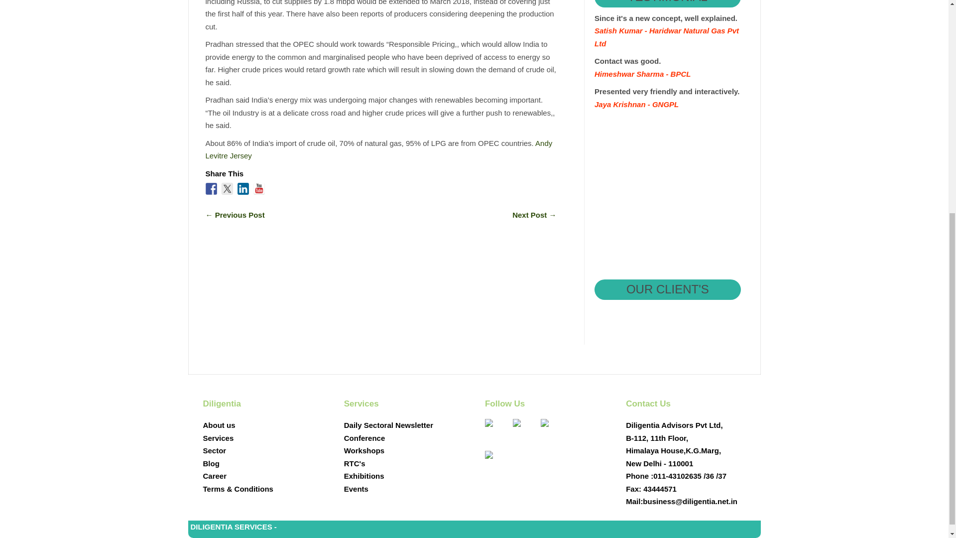 This screenshot has width=956, height=538. What do you see at coordinates (259, 188) in the screenshot?
I see `Find us on YouTube` at bounding box center [259, 188].